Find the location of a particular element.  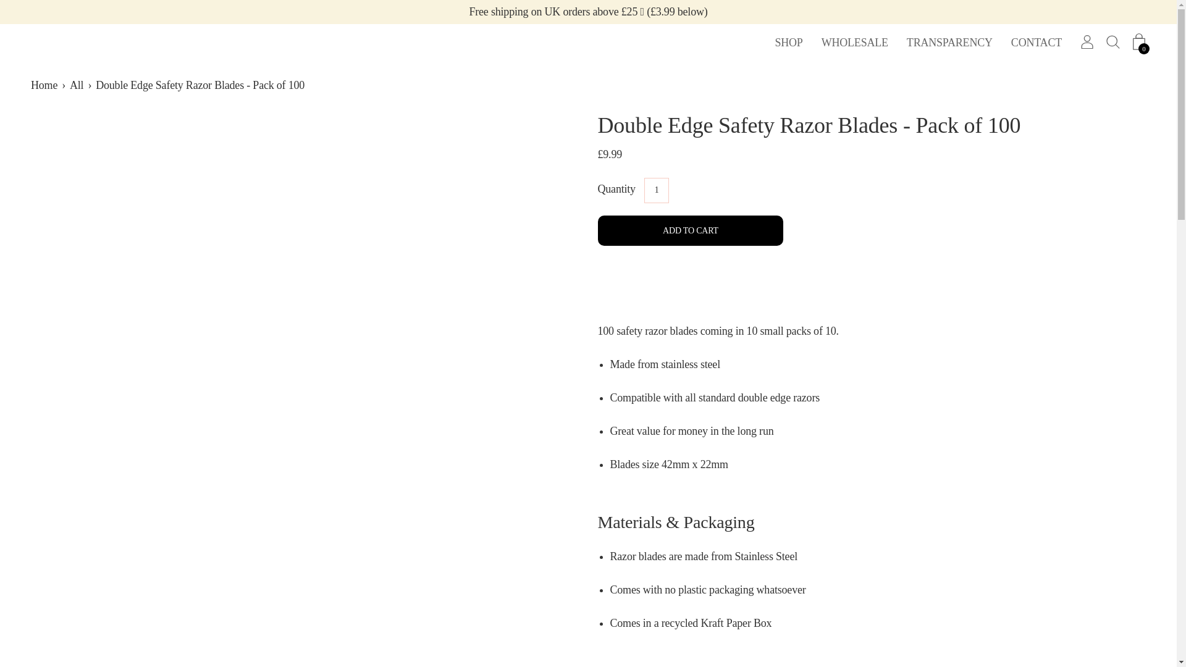

All is located at coordinates (79, 85).